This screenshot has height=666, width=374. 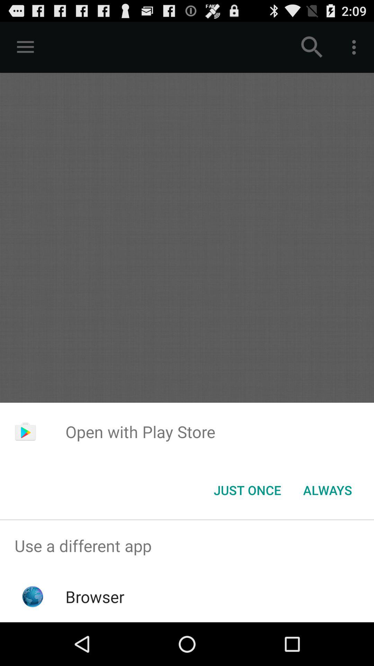 What do you see at coordinates (247, 490) in the screenshot?
I see `turn on just once icon` at bounding box center [247, 490].